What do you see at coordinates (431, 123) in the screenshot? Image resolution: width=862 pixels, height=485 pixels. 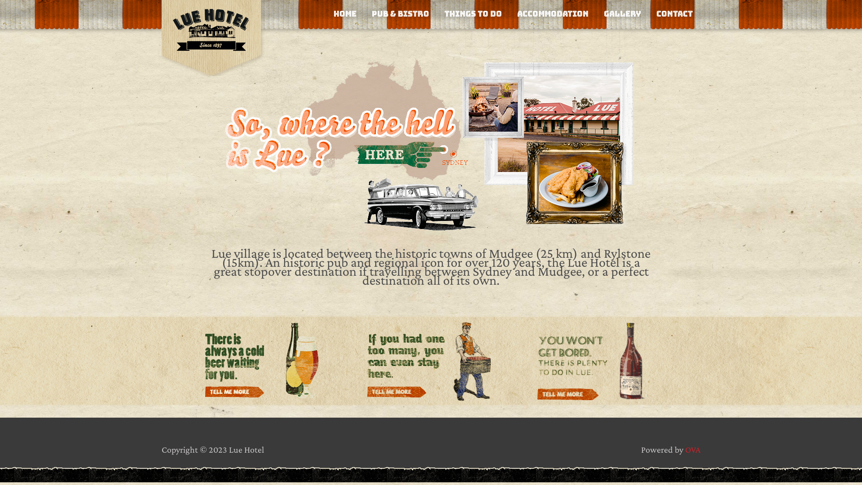 I see `200527_LH_Homemap` at bounding box center [431, 123].